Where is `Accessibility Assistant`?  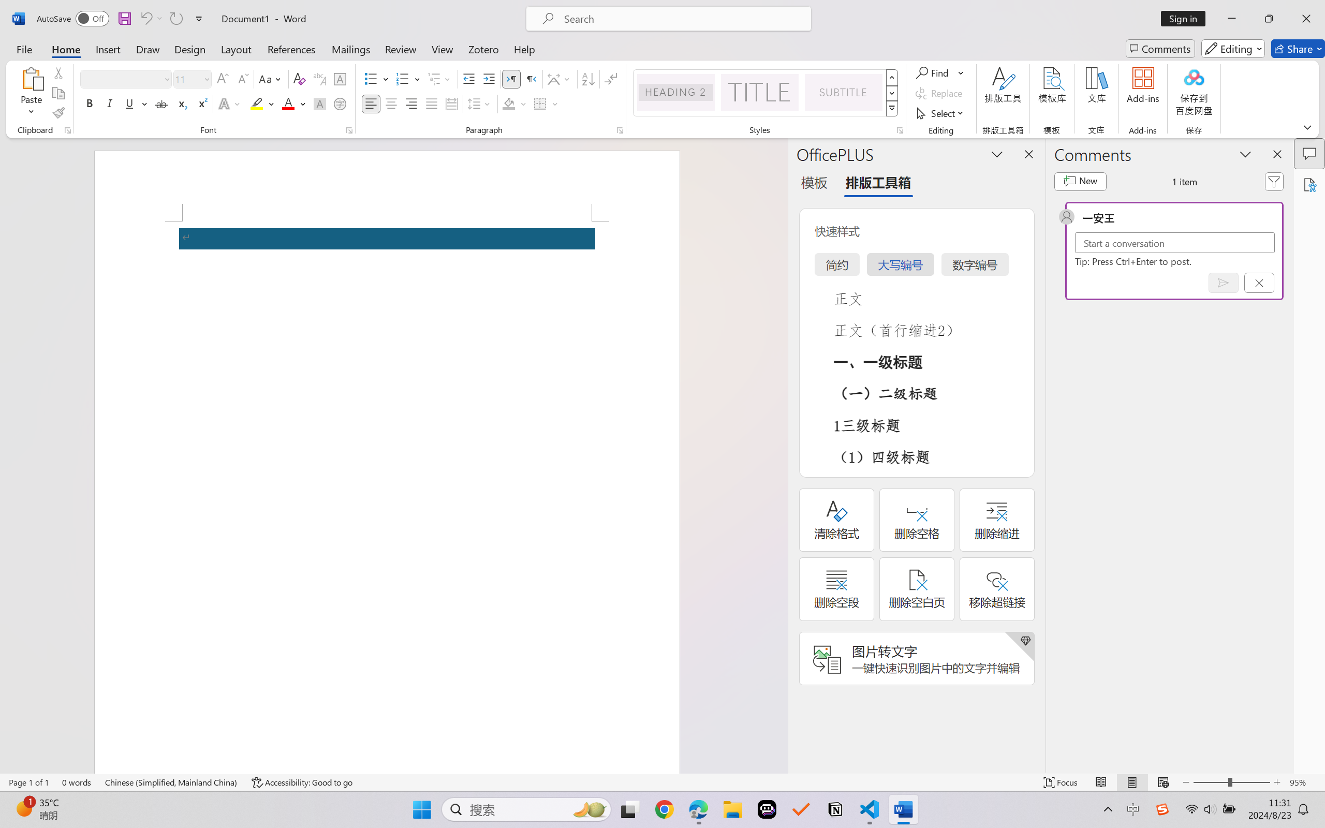 Accessibility Assistant is located at coordinates (1309, 184).